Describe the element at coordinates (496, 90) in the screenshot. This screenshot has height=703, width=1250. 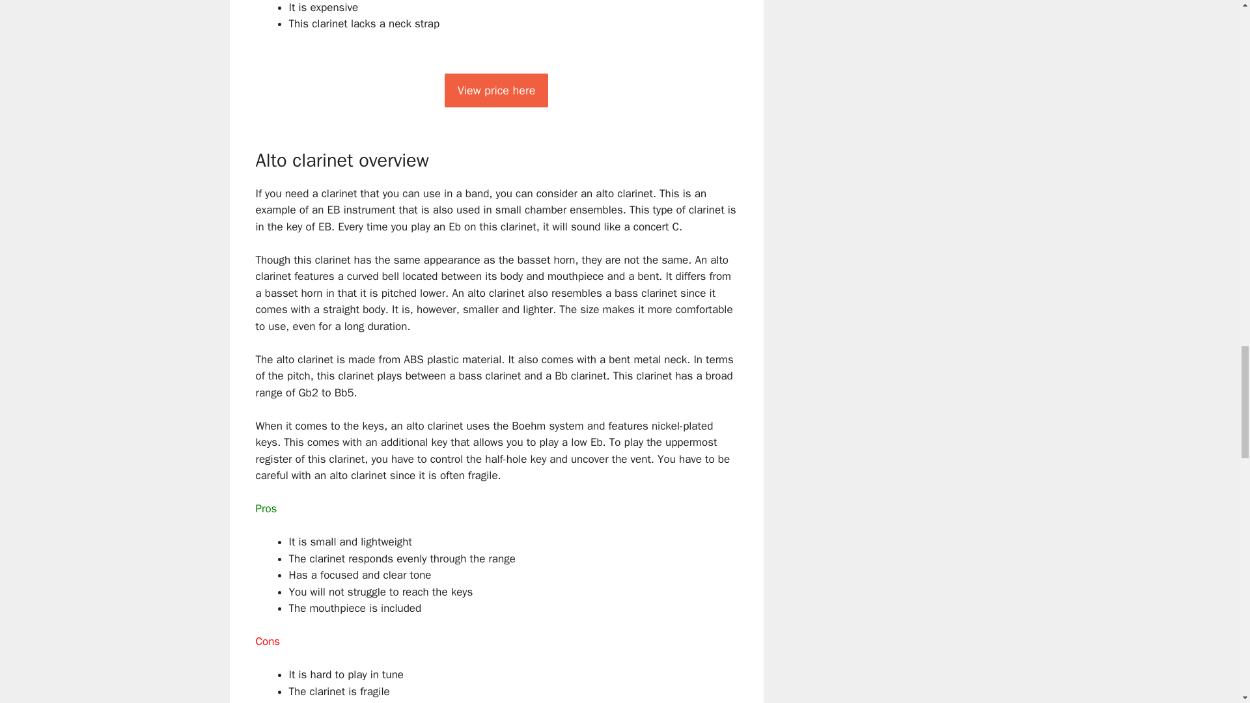
I see `View price here` at that location.